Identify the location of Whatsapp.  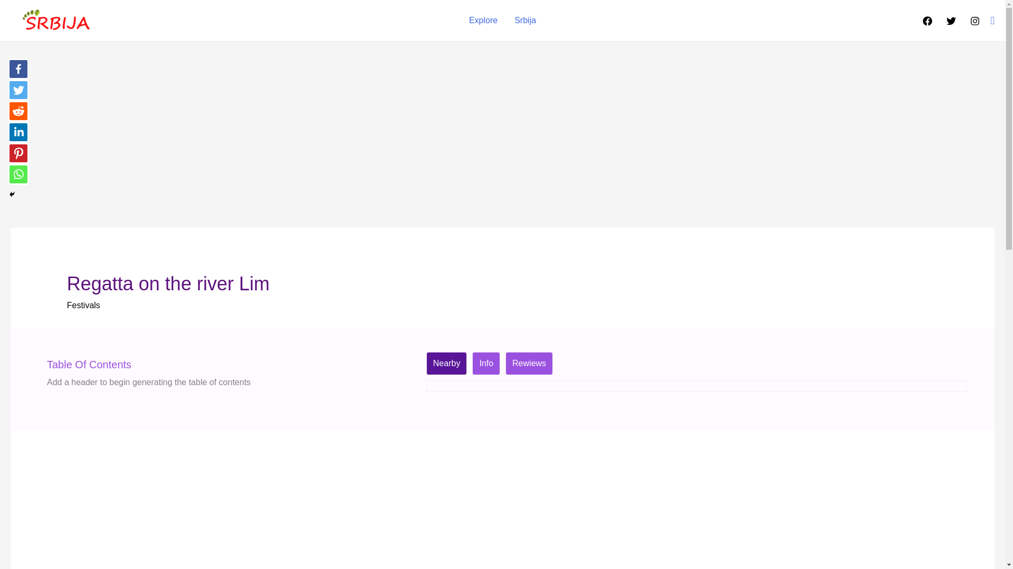
(18, 174).